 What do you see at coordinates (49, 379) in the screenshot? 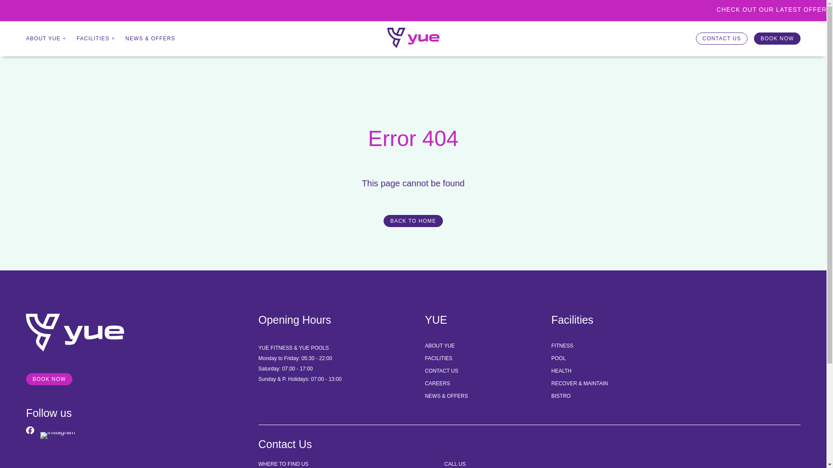
I see `BOOK NOW` at bounding box center [49, 379].